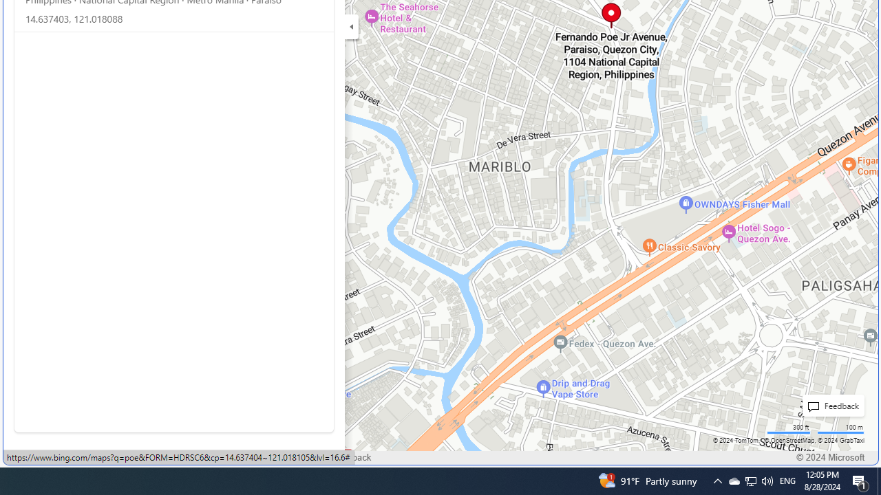 This screenshot has width=881, height=495. What do you see at coordinates (301, 458) in the screenshot?
I see `Help` at bounding box center [301, 458].